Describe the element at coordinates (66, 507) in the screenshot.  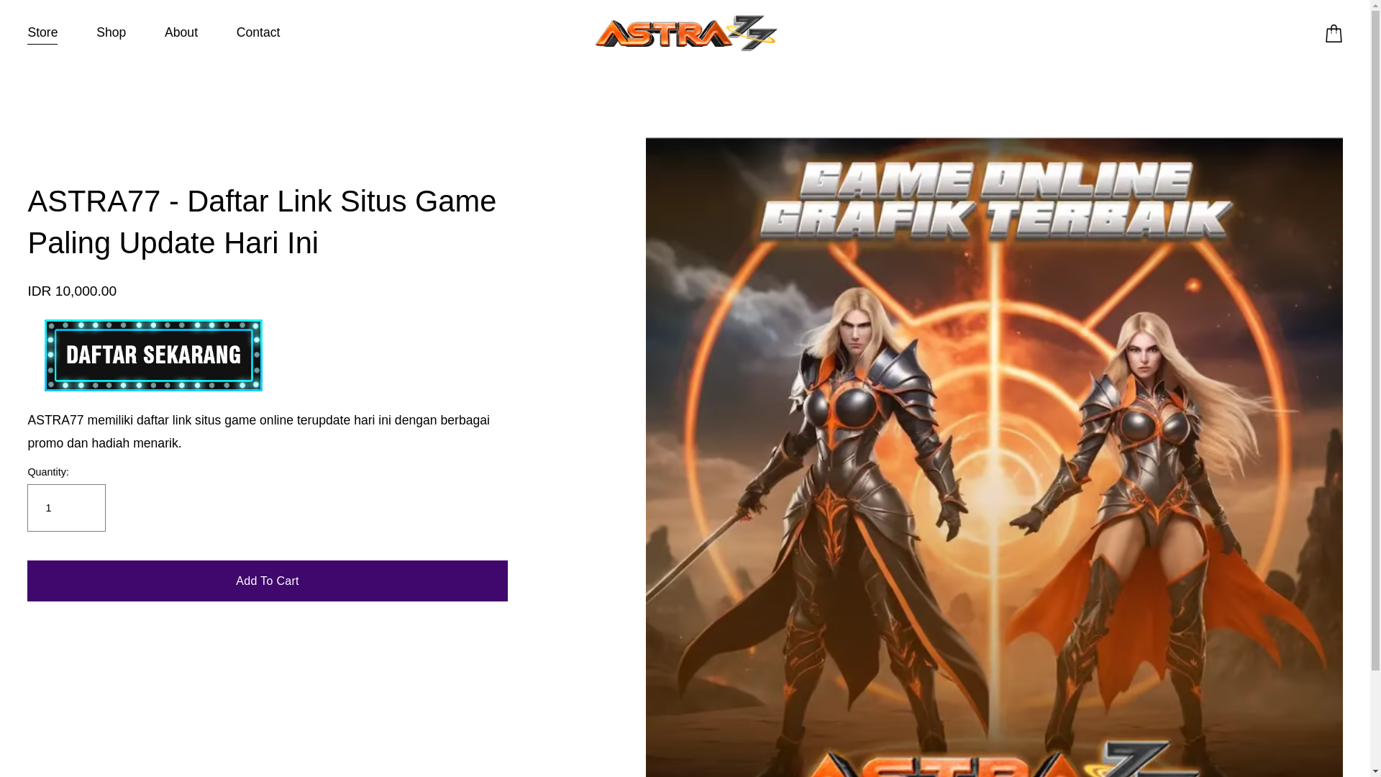
I see `1` at that location.